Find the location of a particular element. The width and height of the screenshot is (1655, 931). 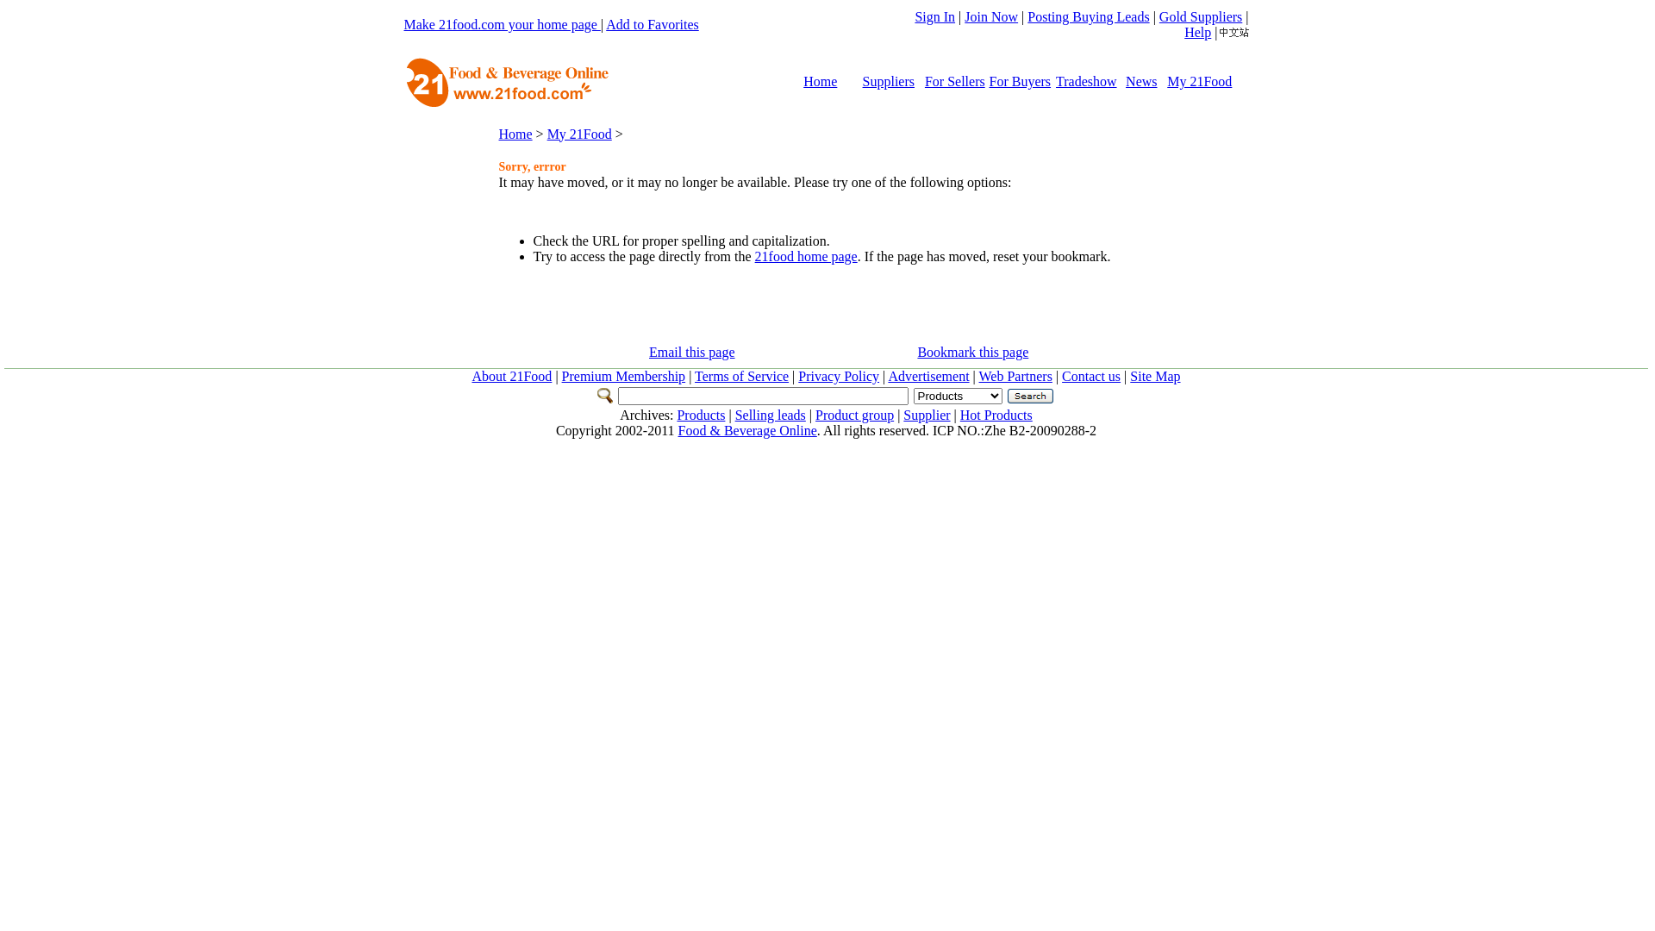

Web Partners is located at coordinates (1015, 376).